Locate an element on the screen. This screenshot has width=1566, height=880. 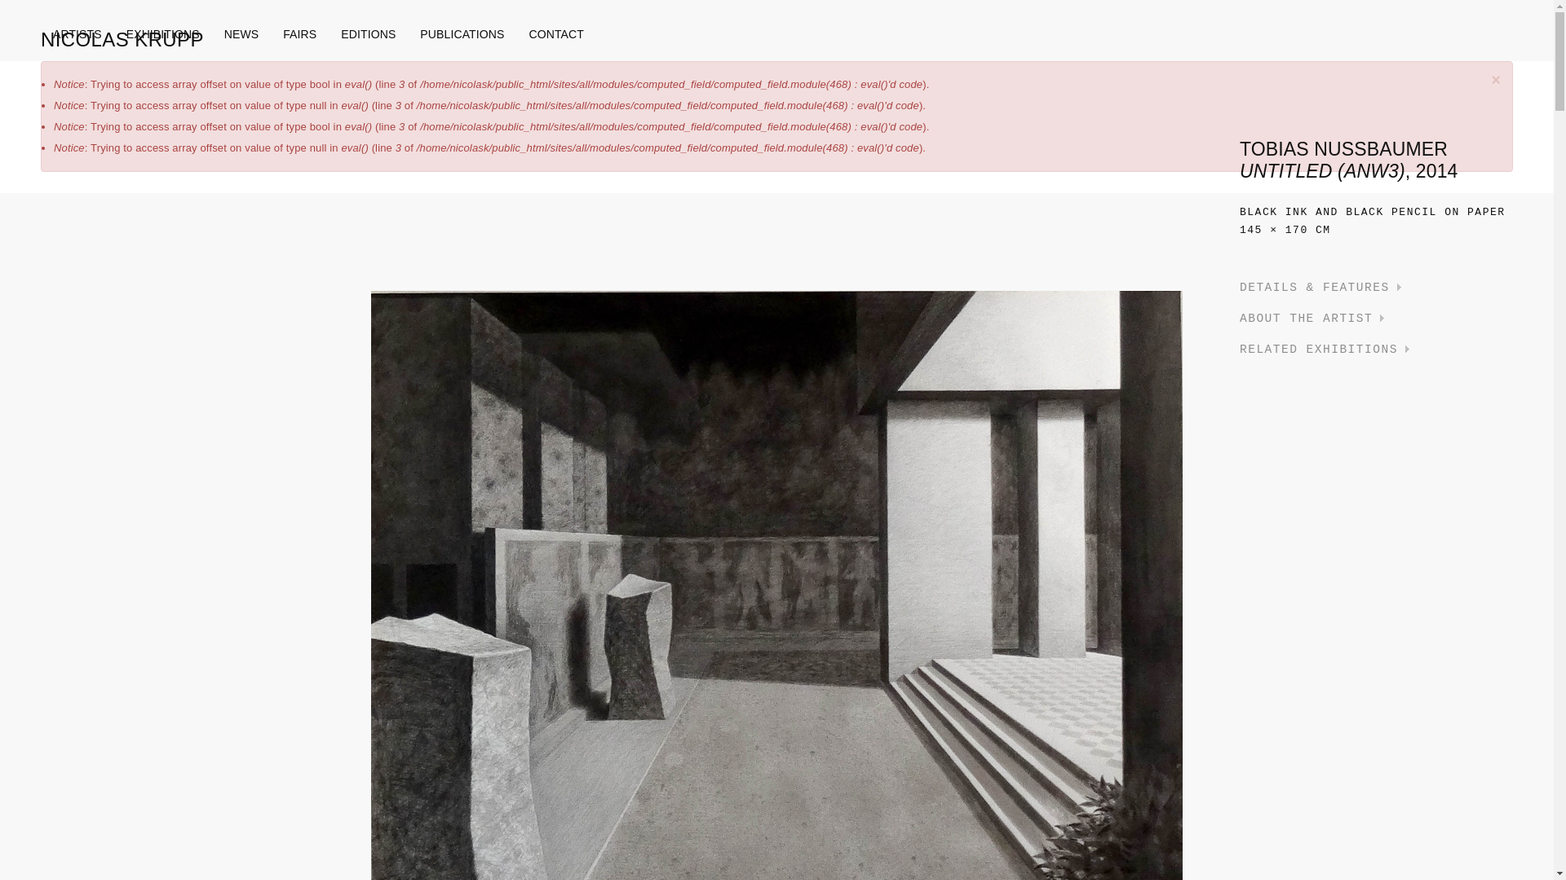
NICOLAS KRUPP is located at coordinates (127, 39).